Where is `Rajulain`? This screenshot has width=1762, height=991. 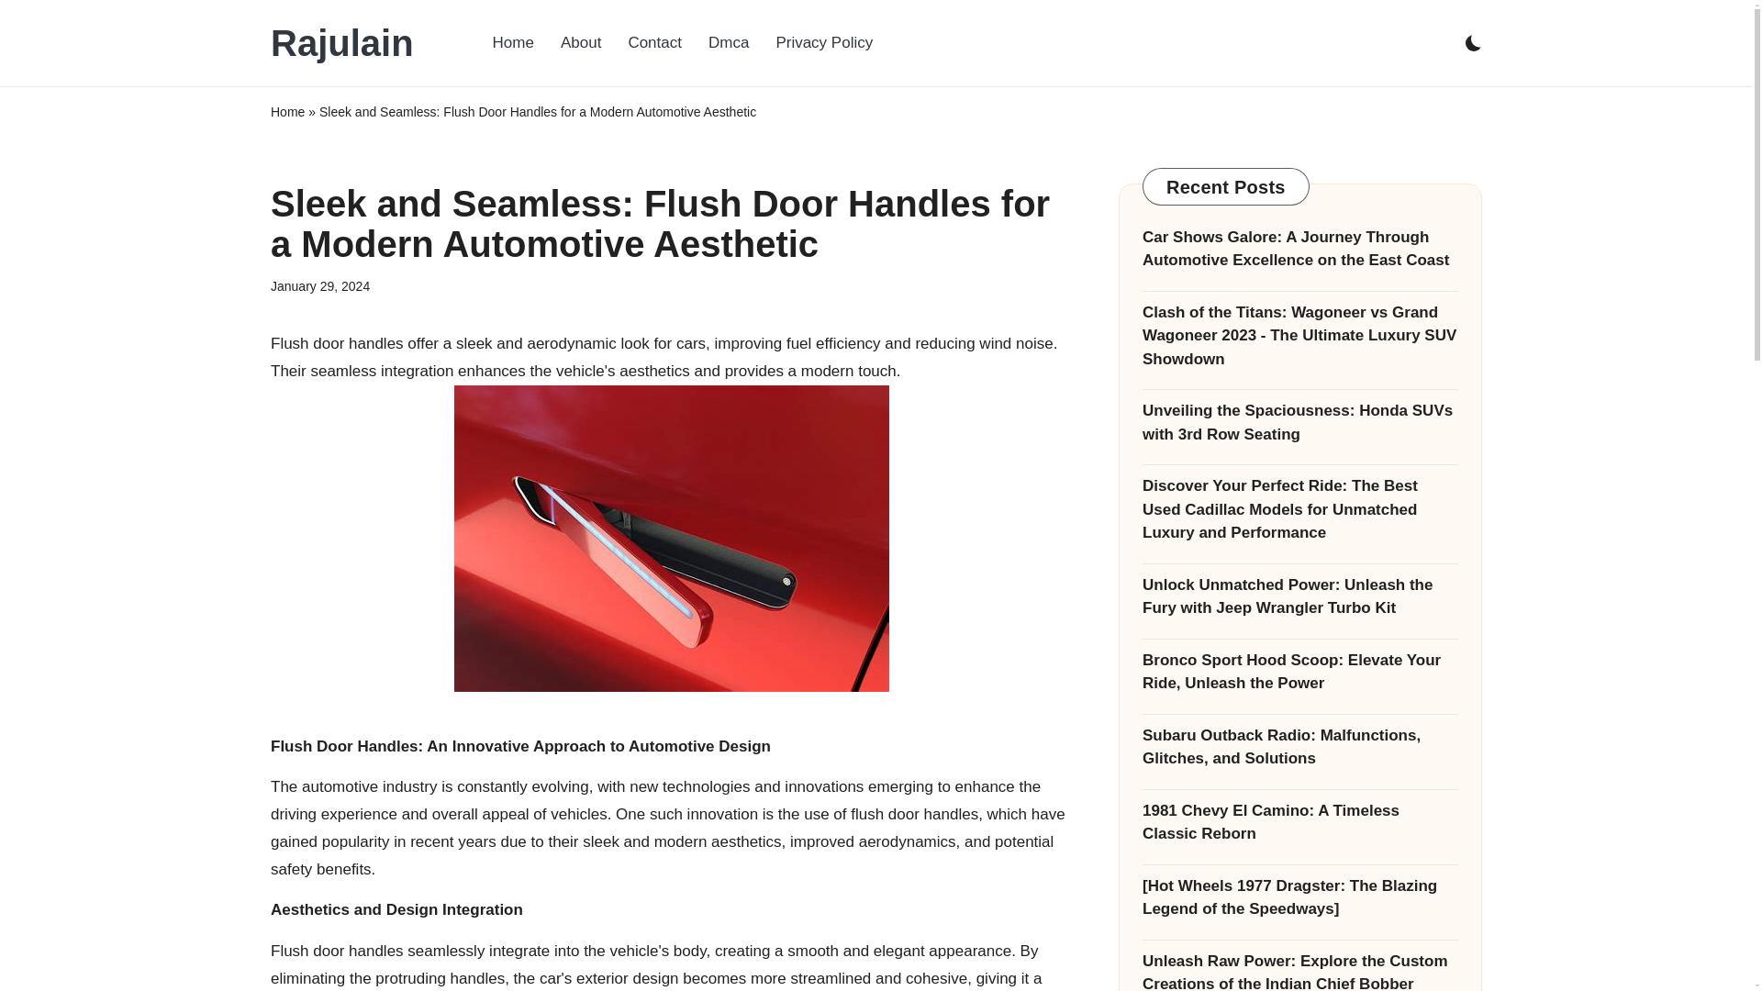 Rajulain is located at coordinates (342, 42).